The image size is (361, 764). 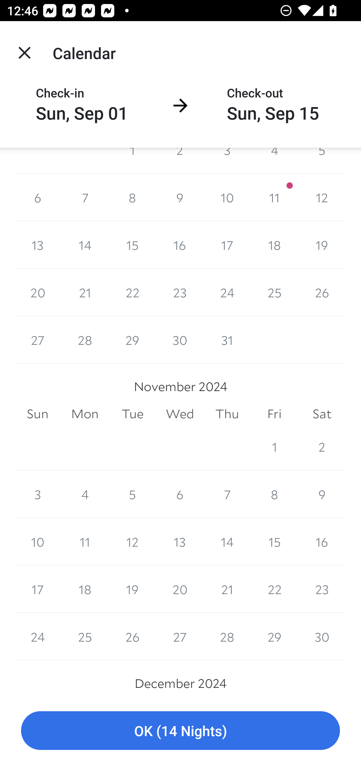 What do you see at coordinates (227, 414) in the screenshot?
I see `Thu` at bounding box center [227, 414].